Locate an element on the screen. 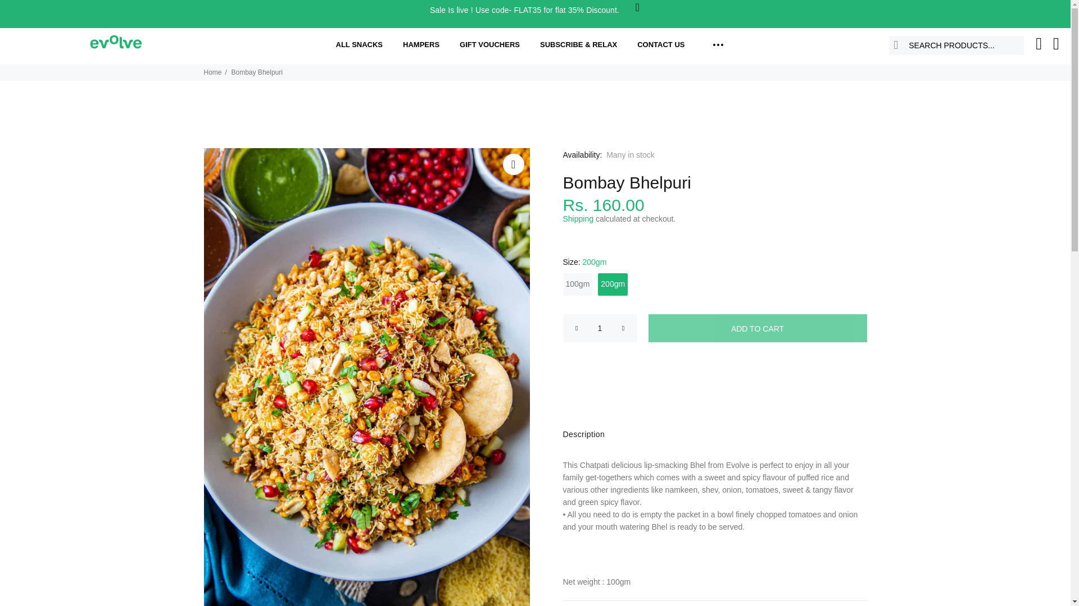 This screenshot has height=606, width=1079. GIFT VOUCHERS is located at coordinates (489, 45).